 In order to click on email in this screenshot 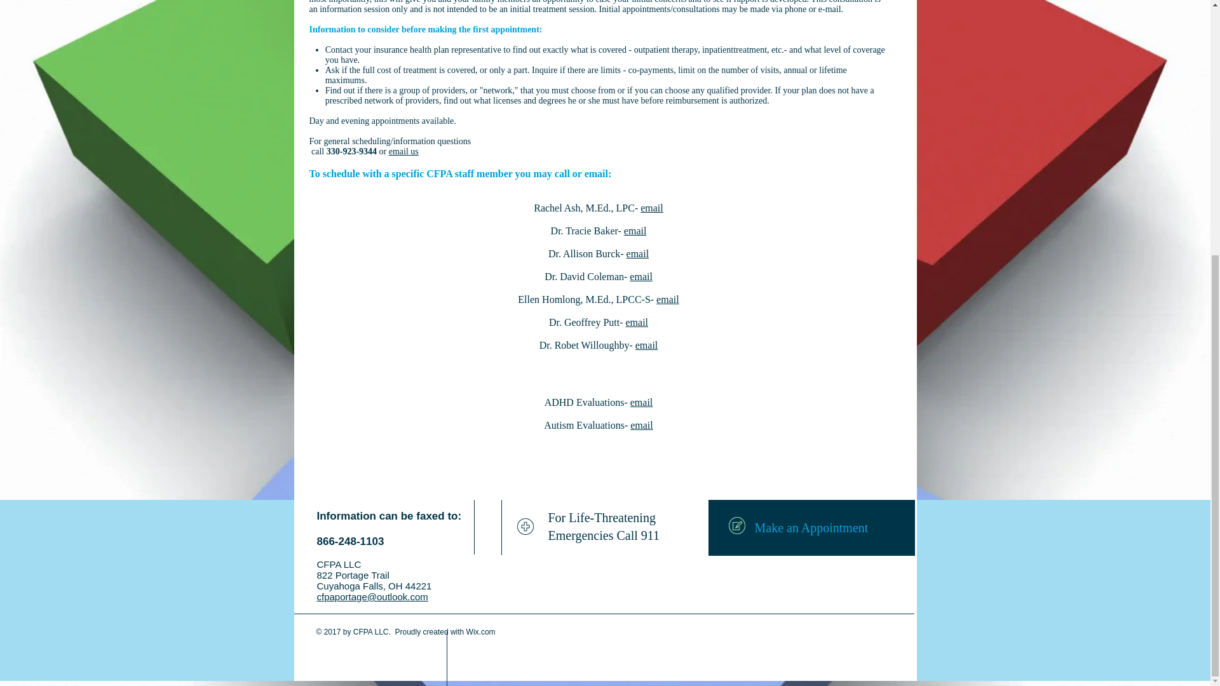, I will do `click(667, 299)`.